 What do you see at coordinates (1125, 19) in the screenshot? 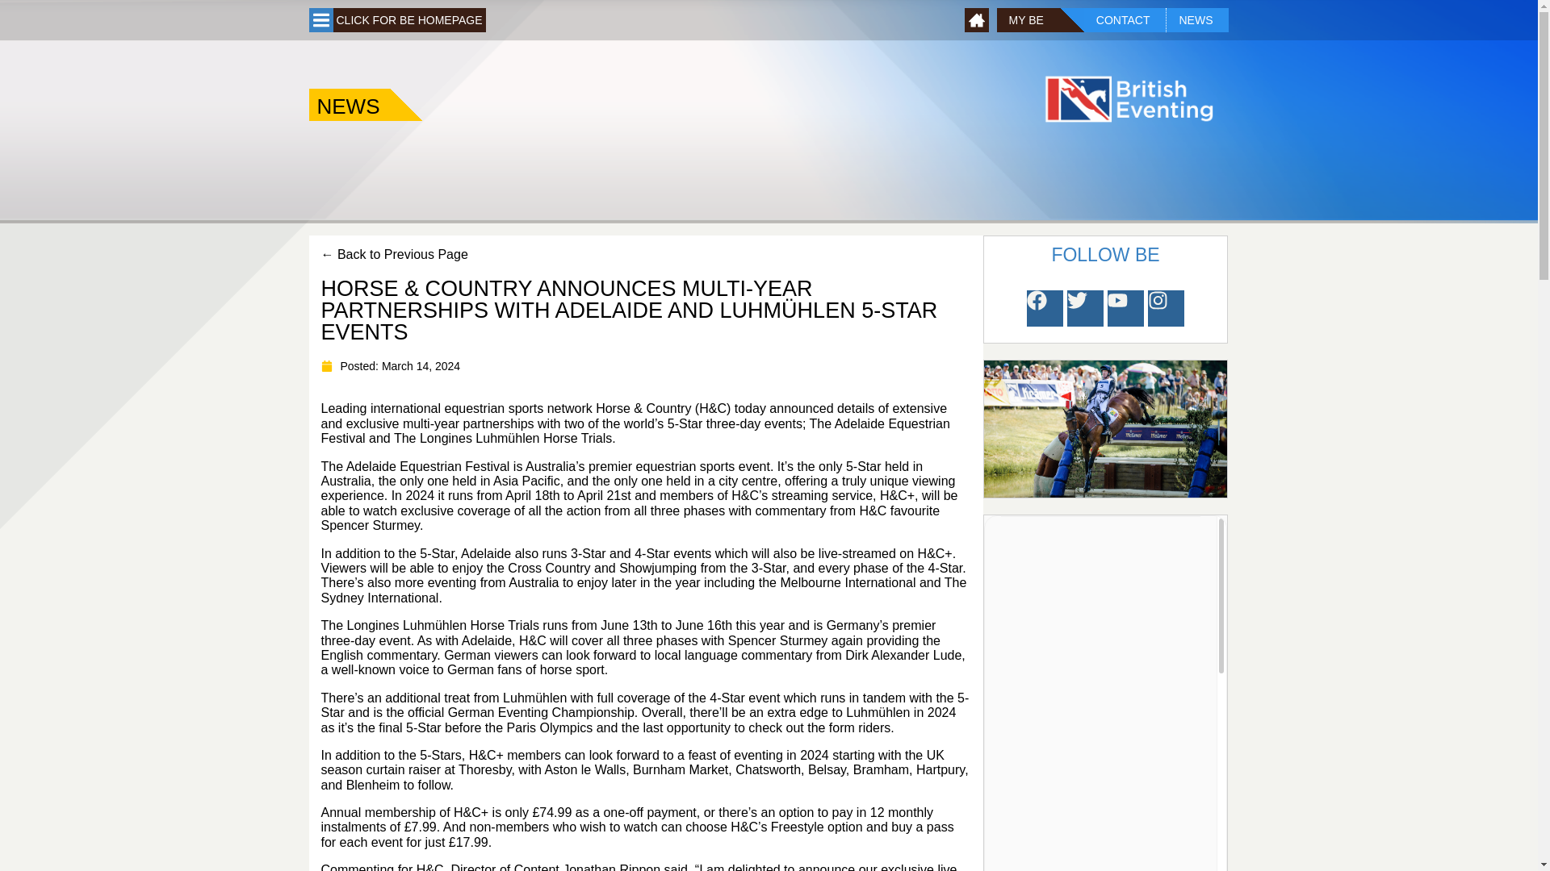
I see `CONTACT` at bounding box center [1125, 19].